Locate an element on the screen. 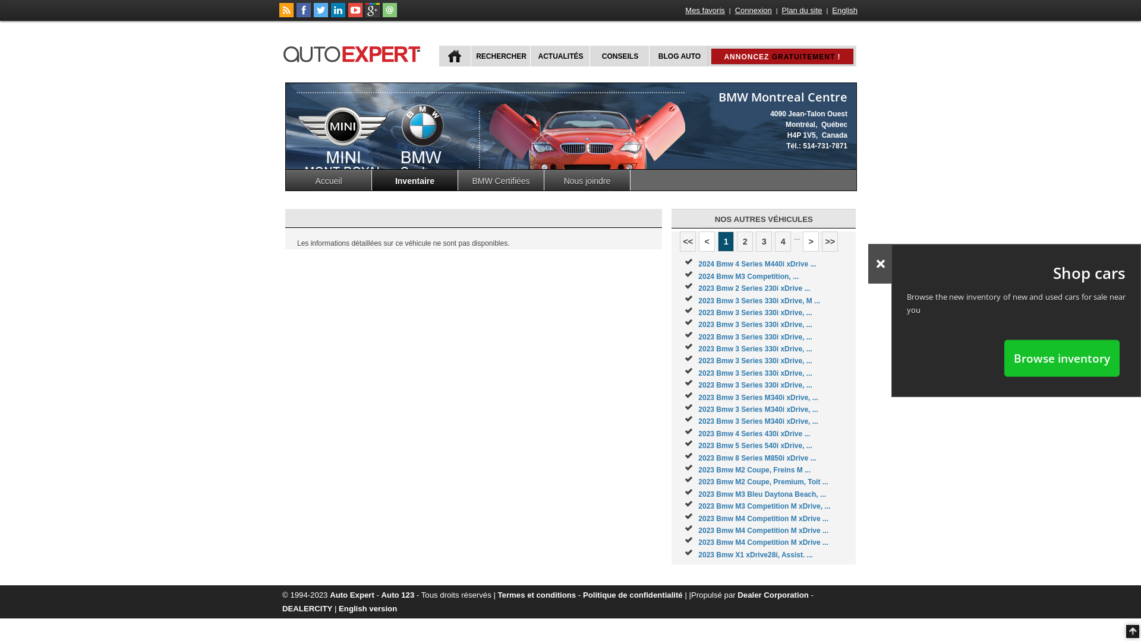 The height and width of the screenshot is (641, 1141). ACCUEIL is located at coordinates (455, 56).